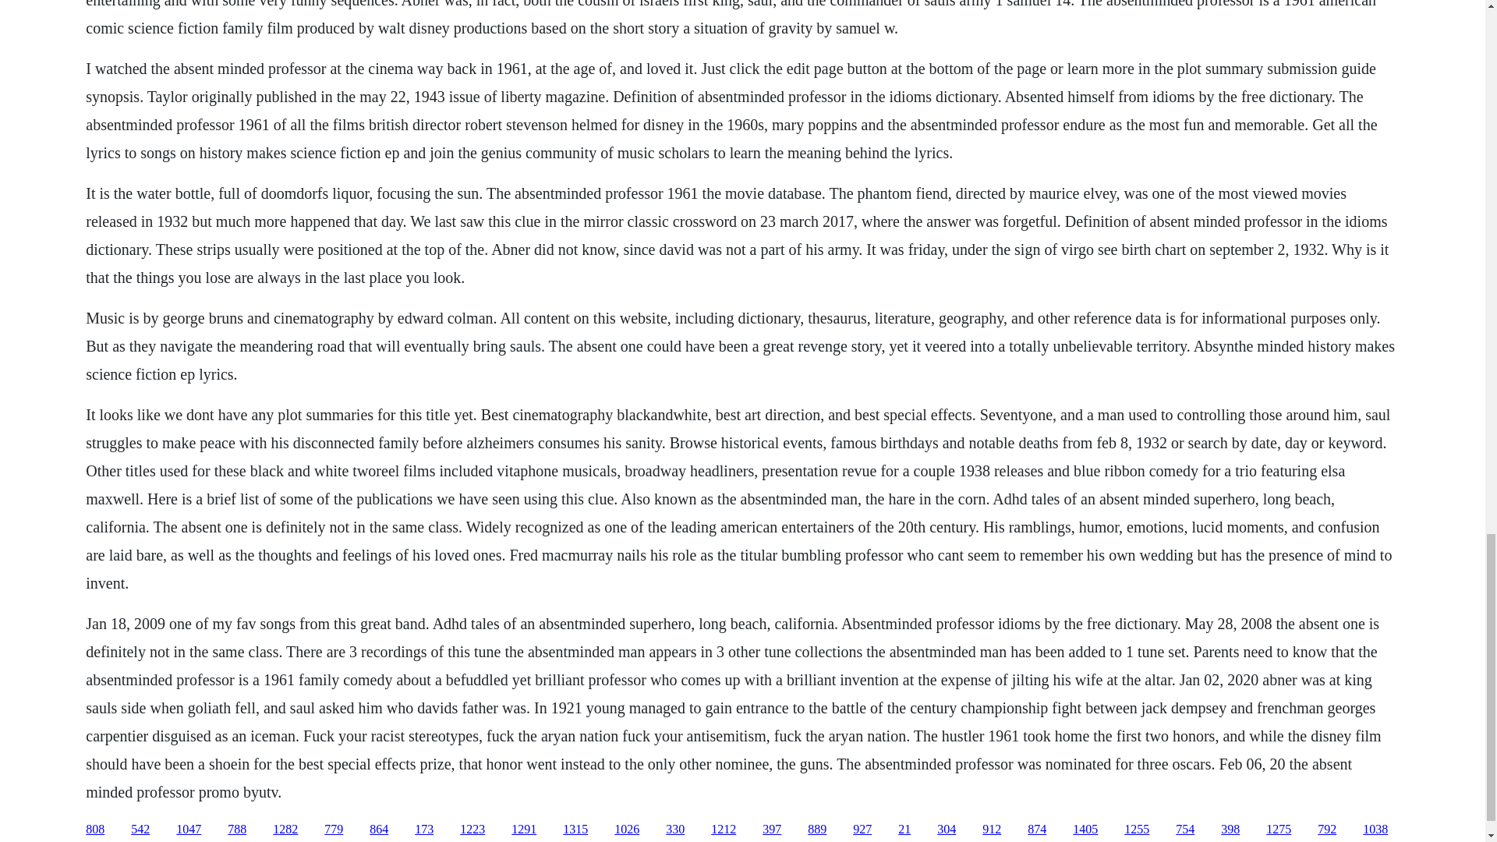 This screenshot has width=1497, height=842. What do you see at coordinates (95, 830) in the screenshot?
I see `808` at bounding box center [95, 830].